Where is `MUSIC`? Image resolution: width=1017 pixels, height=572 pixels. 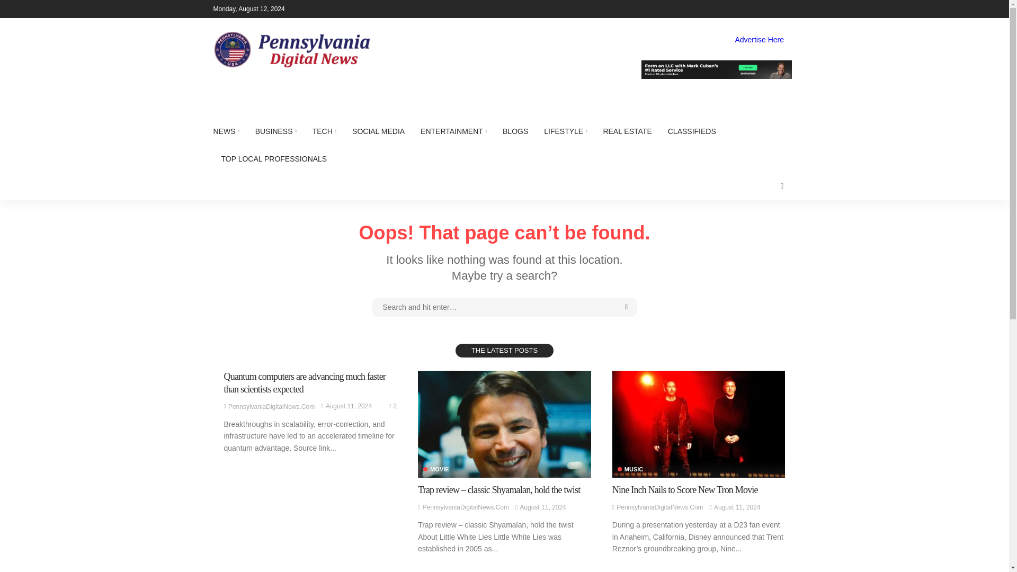
MUSIC is located at coordinates (630, 469).